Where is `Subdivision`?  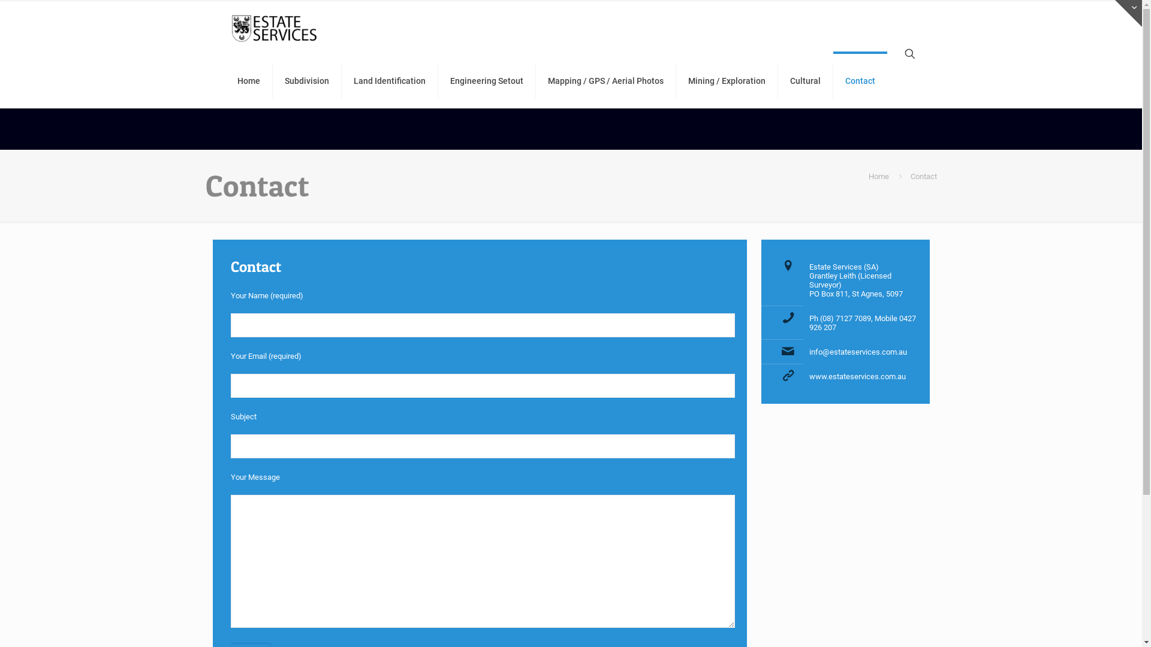
Subdivision is located at coordinates (307, 81).